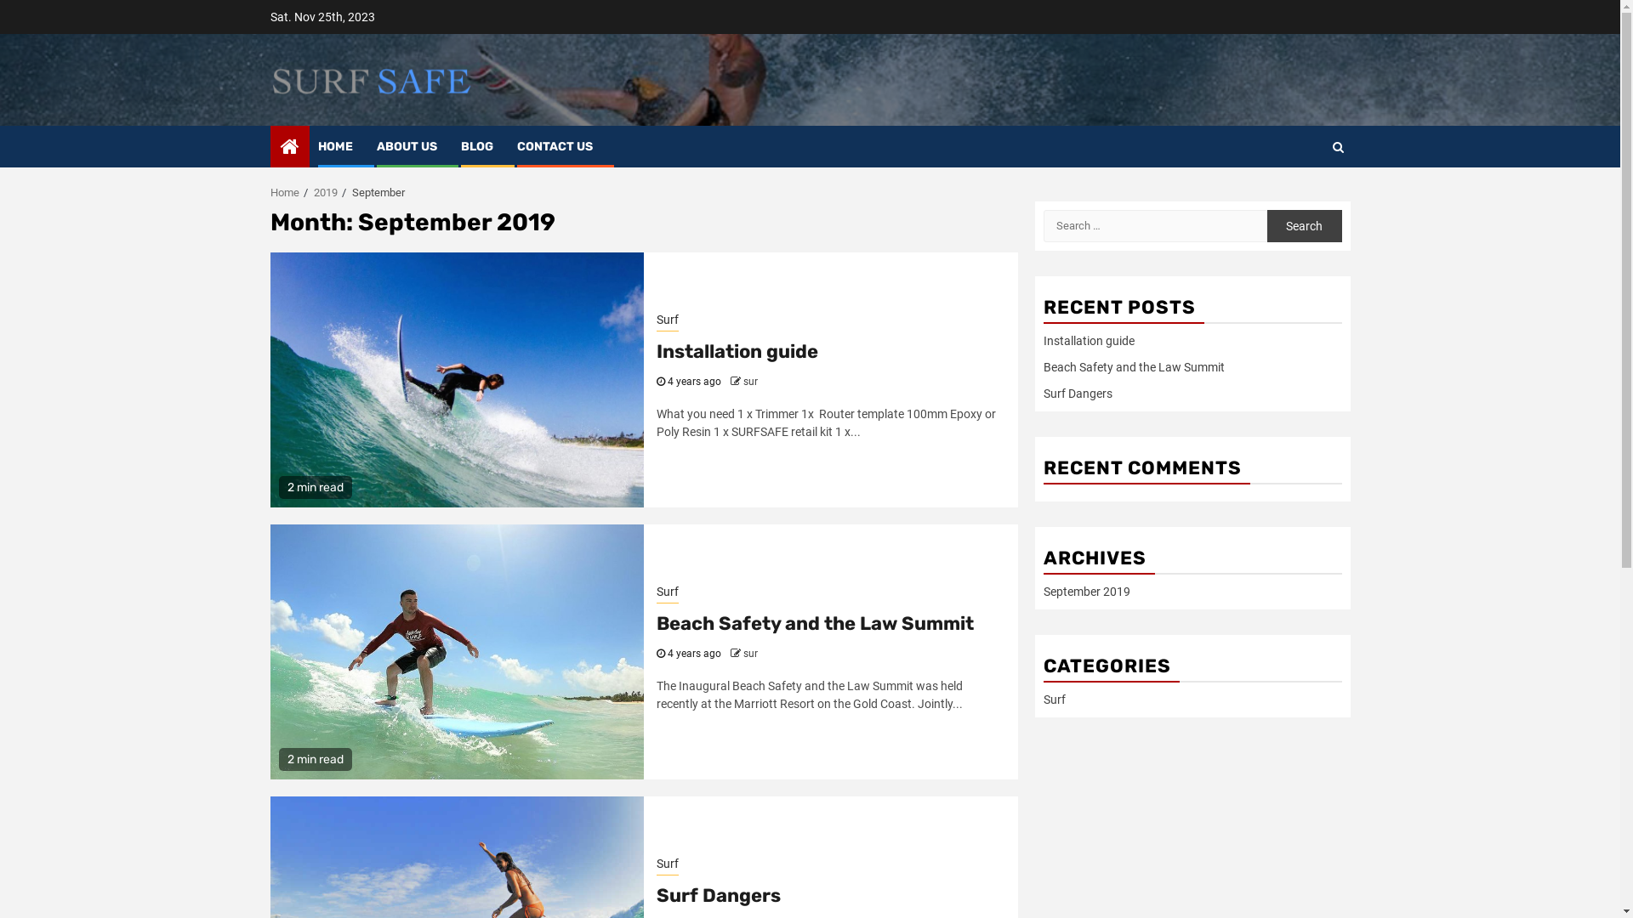 The width and height of the screenshot is (1633, 918). What do you see at coordinates (815, 624) in the screenshot?
I see `Beach Safety and the Law Summit` at bounding box center [815, 624].